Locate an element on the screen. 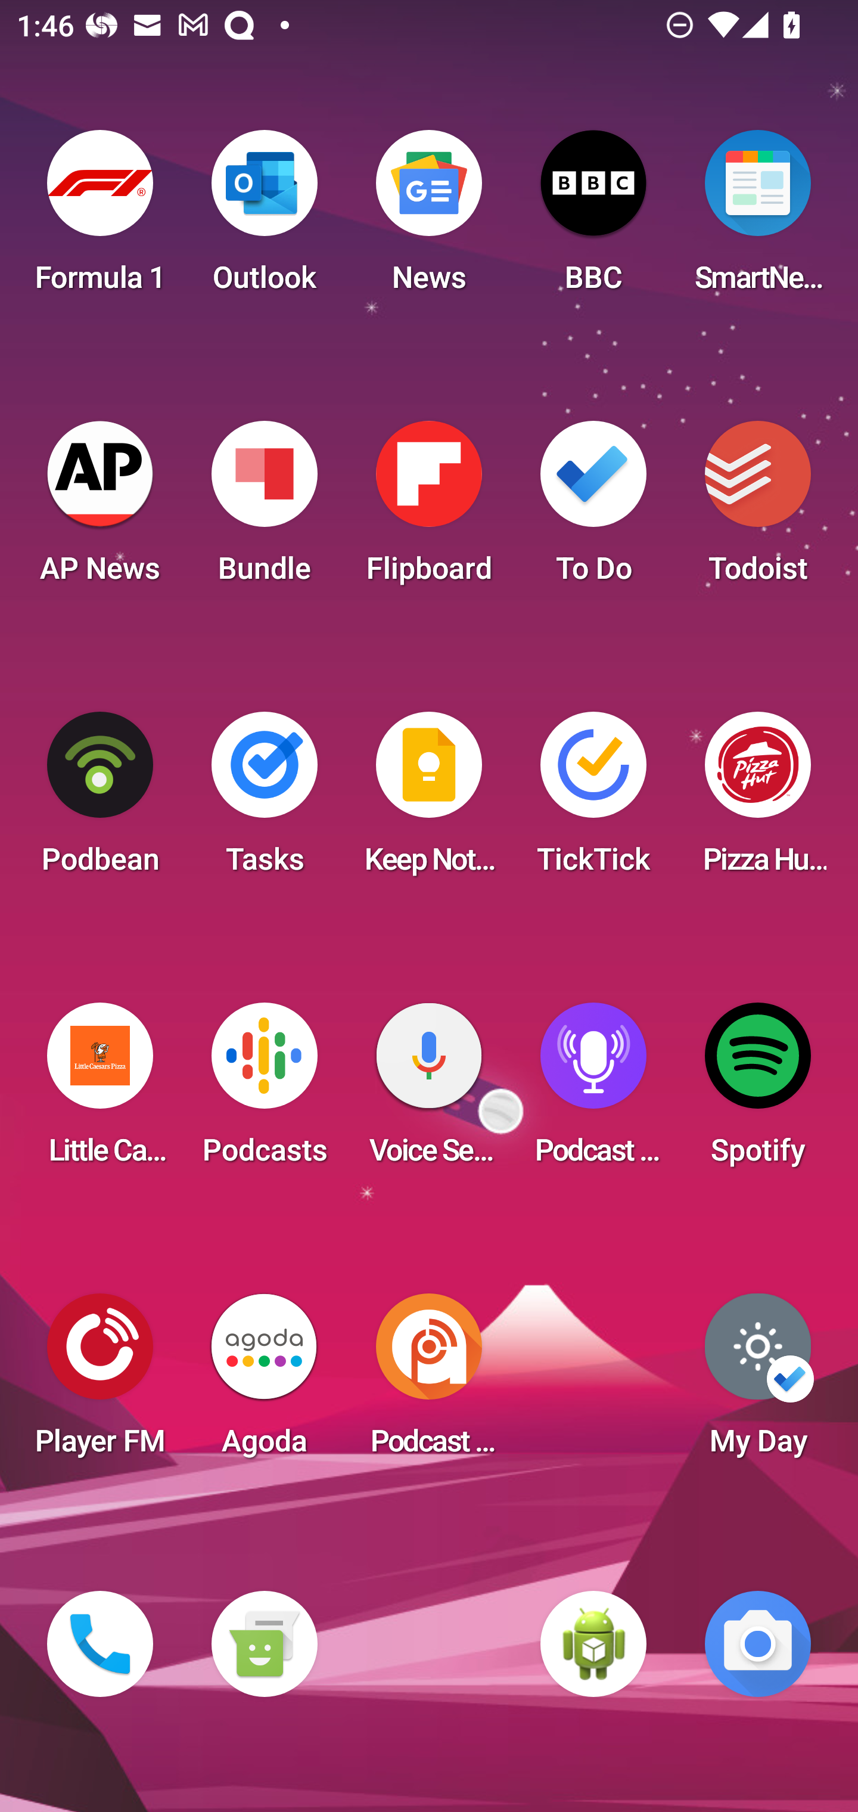 The image size is (858, 1812). Outlook is located at coordinates (264, 218).